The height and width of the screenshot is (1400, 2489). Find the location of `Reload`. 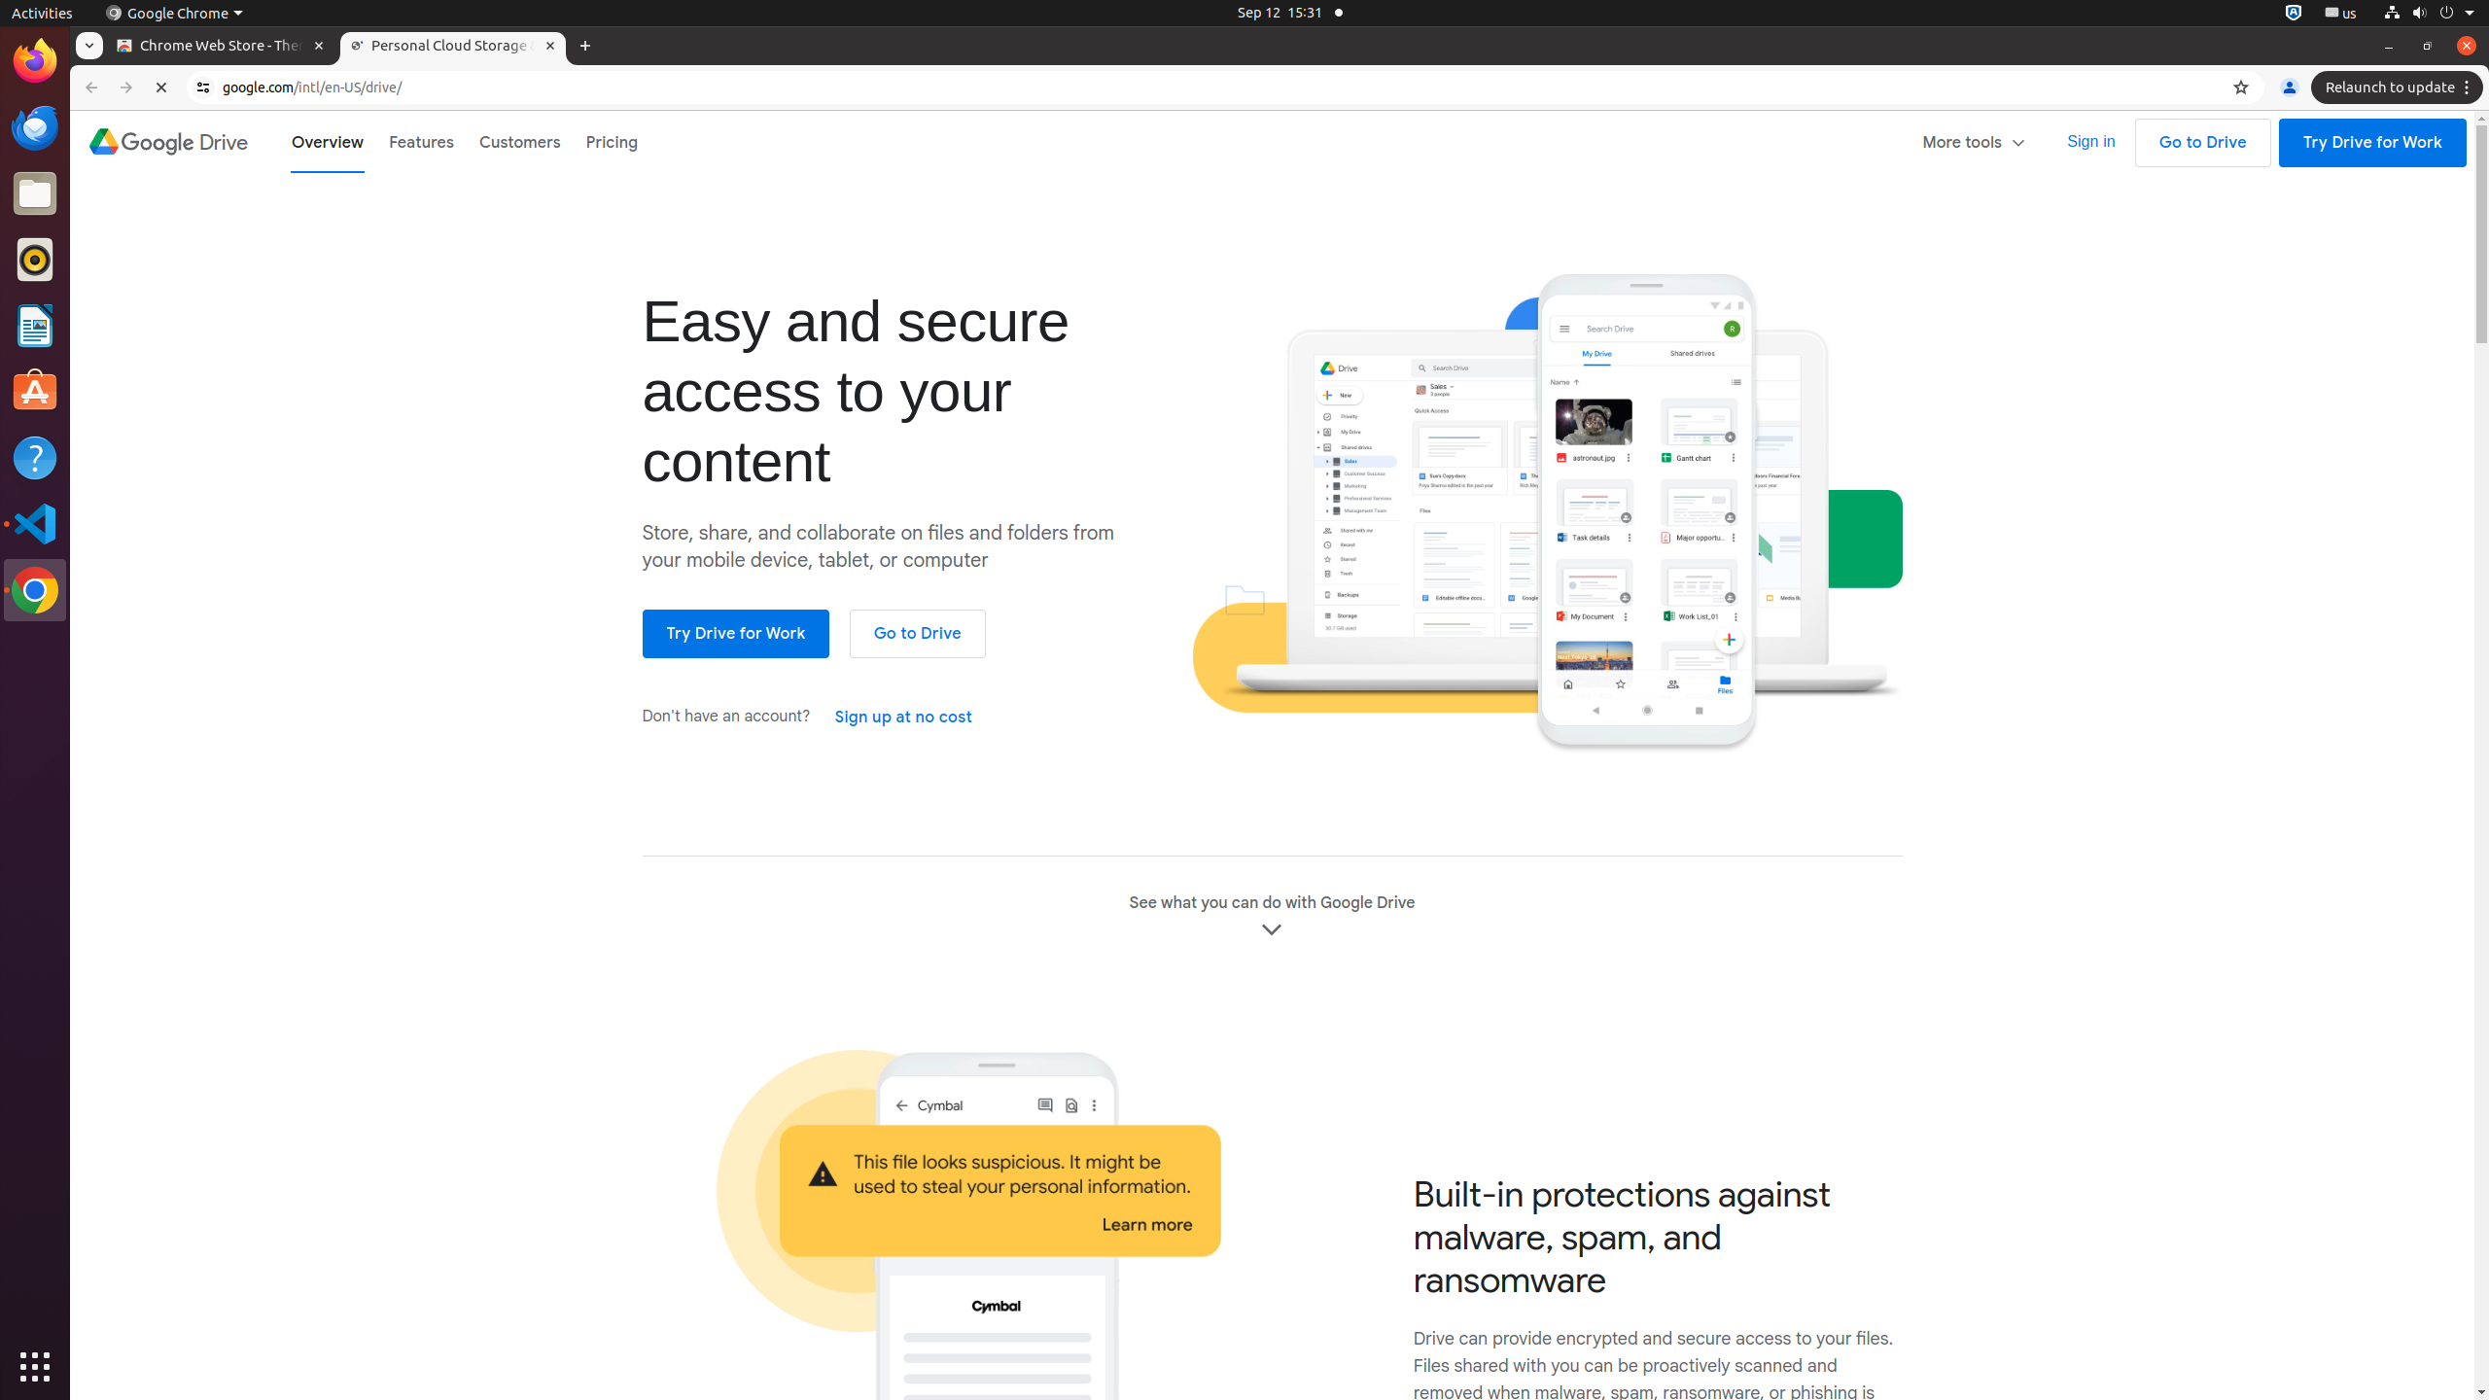

Reload is located at coordinates (161, 87).